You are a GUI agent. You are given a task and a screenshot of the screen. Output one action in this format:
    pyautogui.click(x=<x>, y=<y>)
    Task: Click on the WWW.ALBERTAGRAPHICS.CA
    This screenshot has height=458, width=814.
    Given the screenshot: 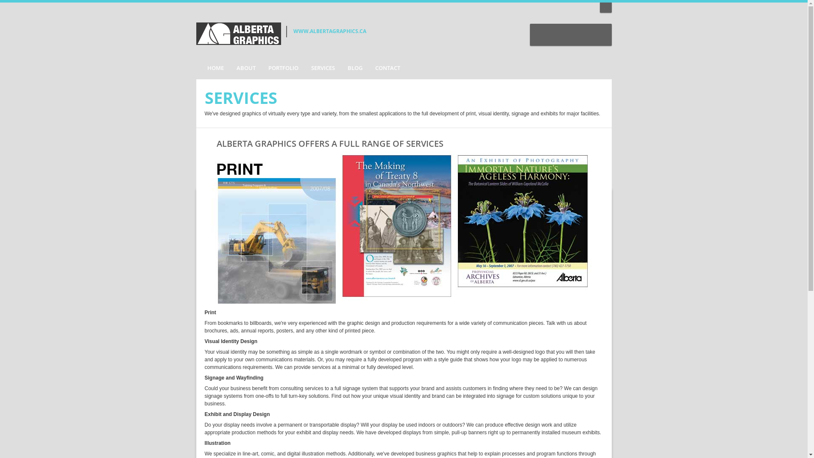 What is the action you would take?
    pyautogui.click(x=330, y=31)
    